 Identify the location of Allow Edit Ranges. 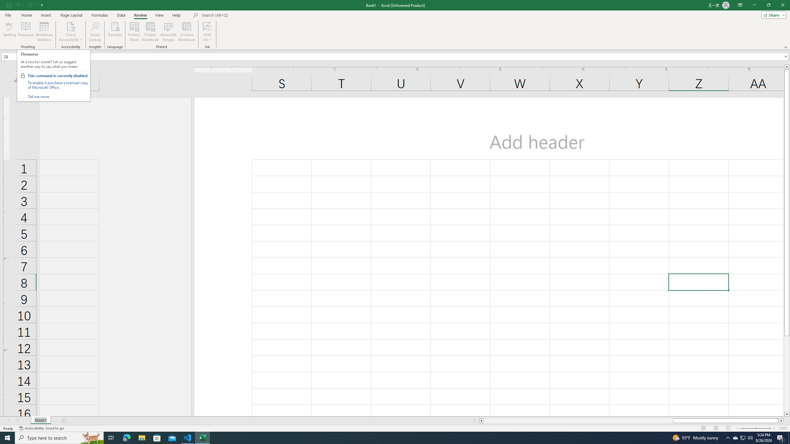
(168, 32).